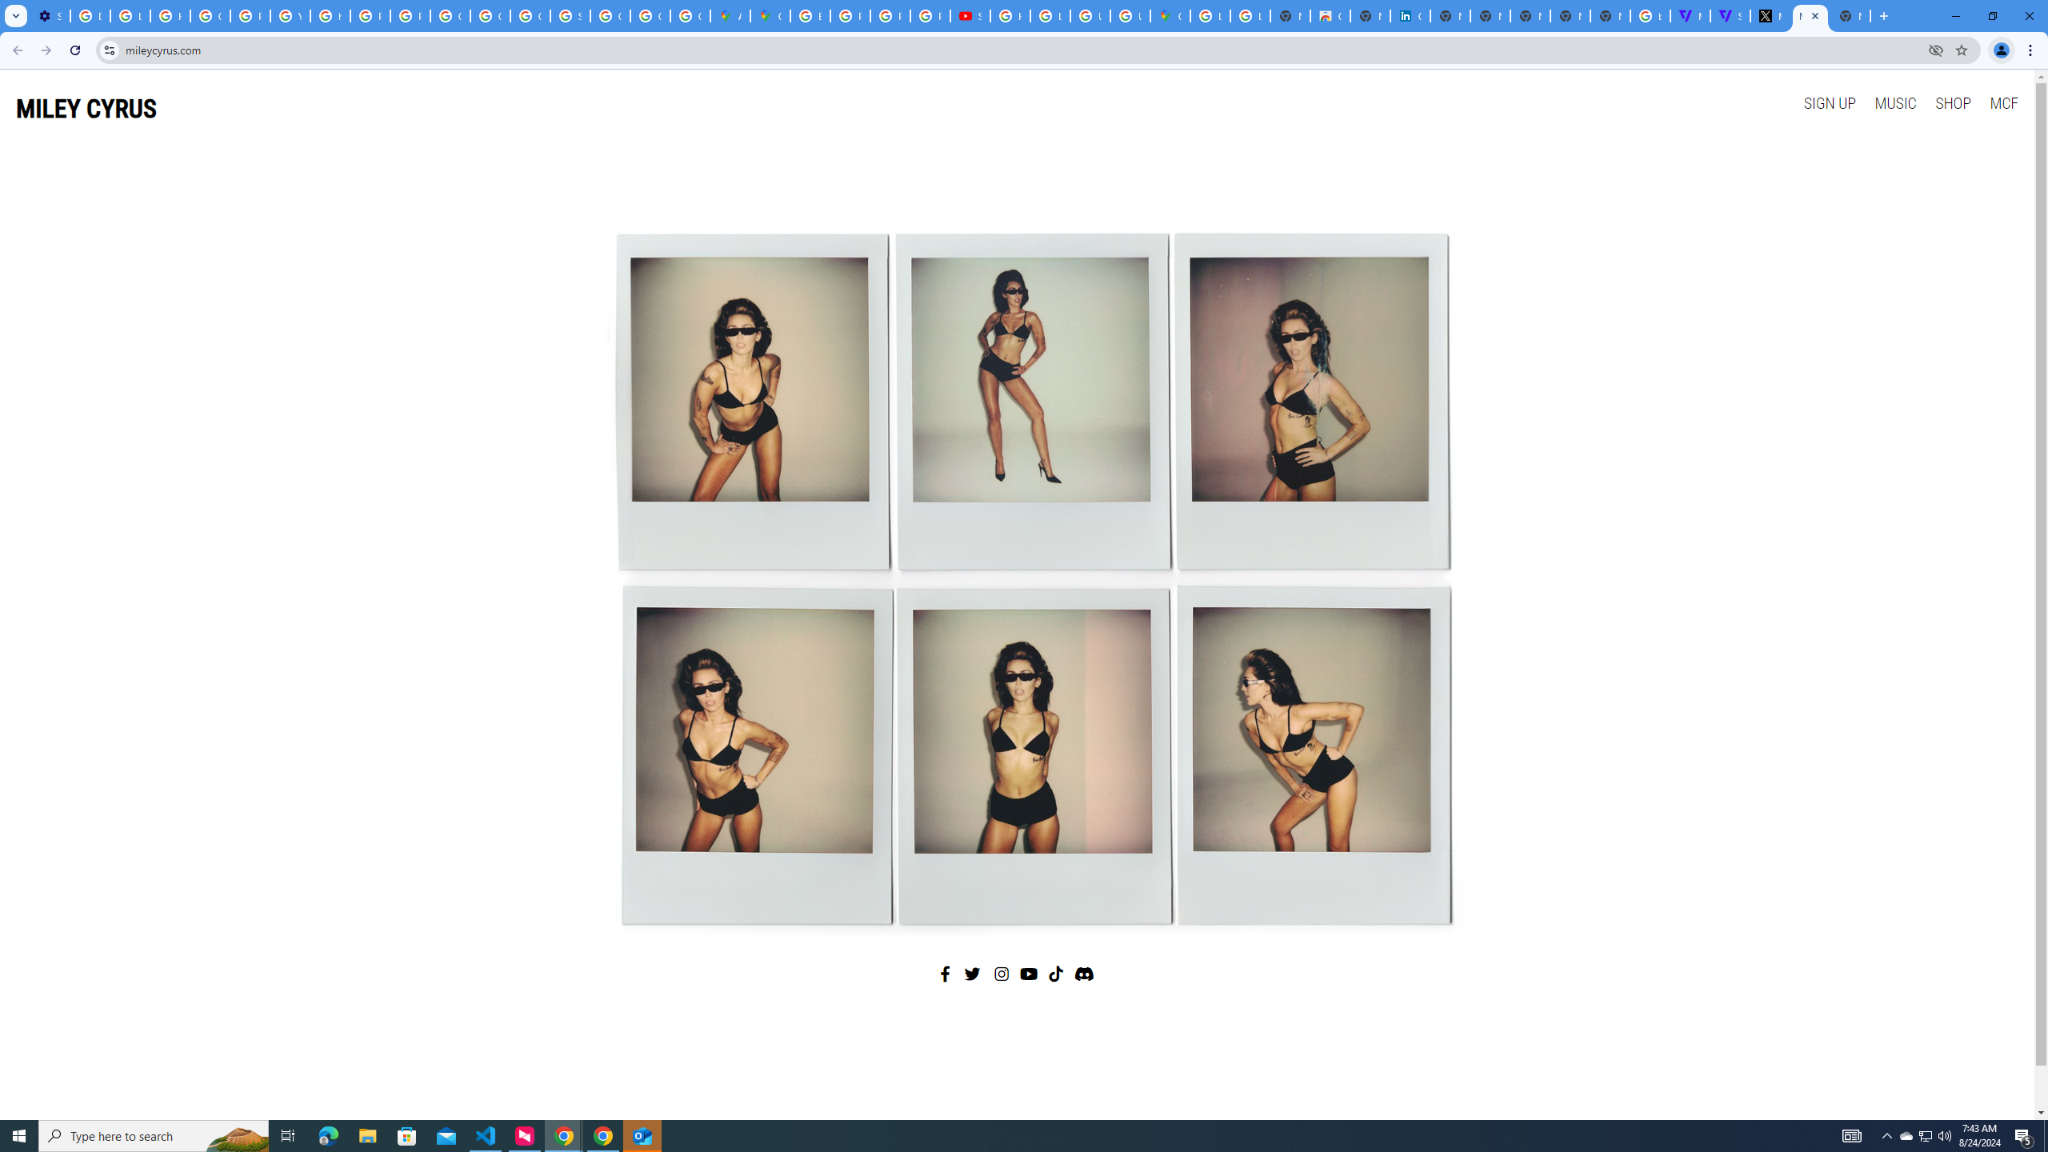 Image resolution: width=2048 pixels, height=1152 pixels. What do you see at coordinates (810, 16) in the screenshot?
I see `Blogger Policies and Guidelines - Transparency Center` at bounding box center [810, 16].